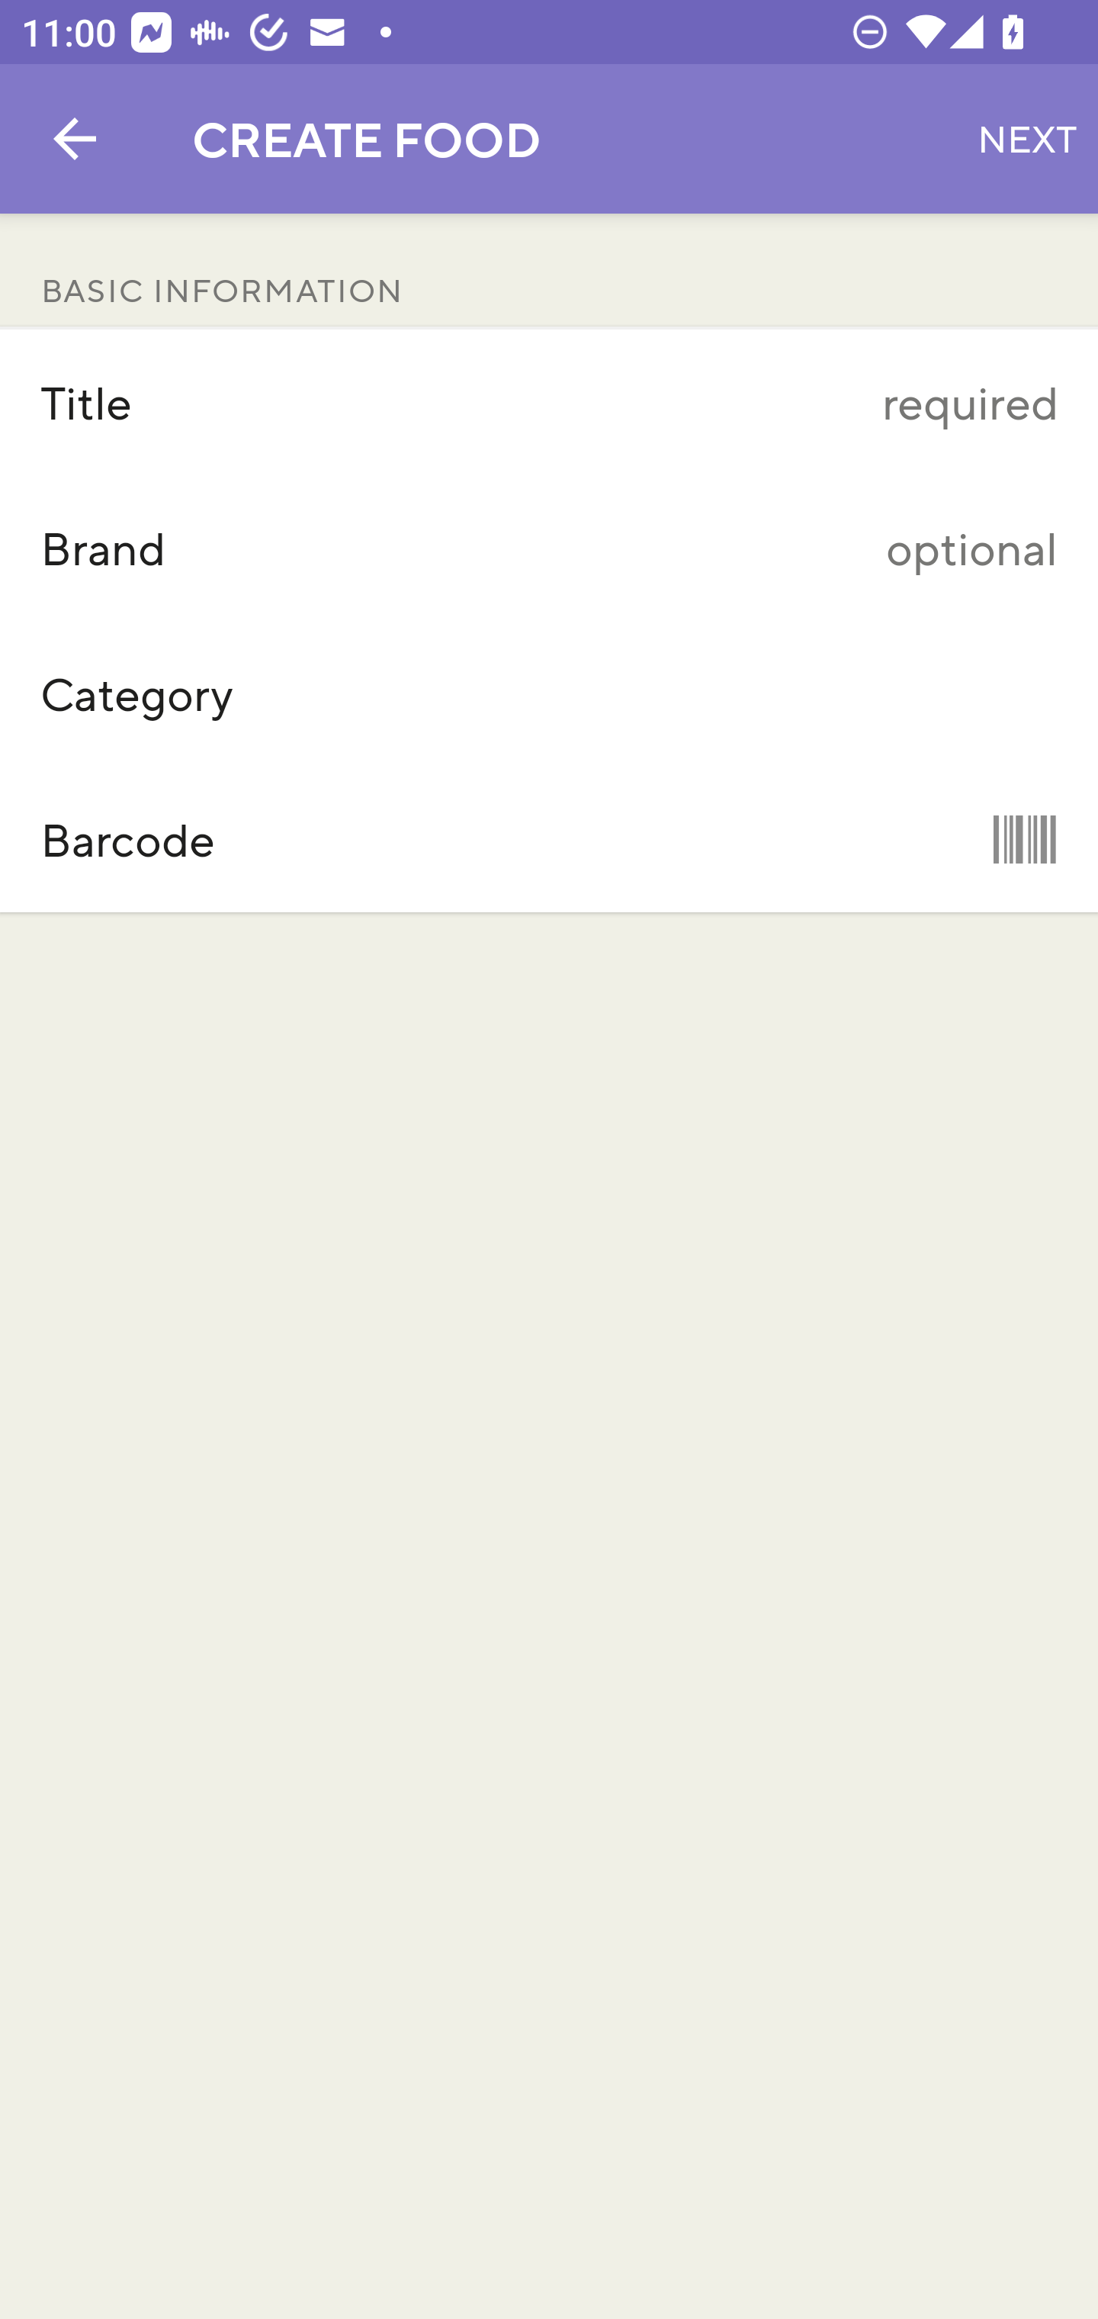 Image resolution: width=1098 pixels, height=2319 pixels. Describe the element at coordinates (701, 402) in the screenshot. I see `required` at that location.